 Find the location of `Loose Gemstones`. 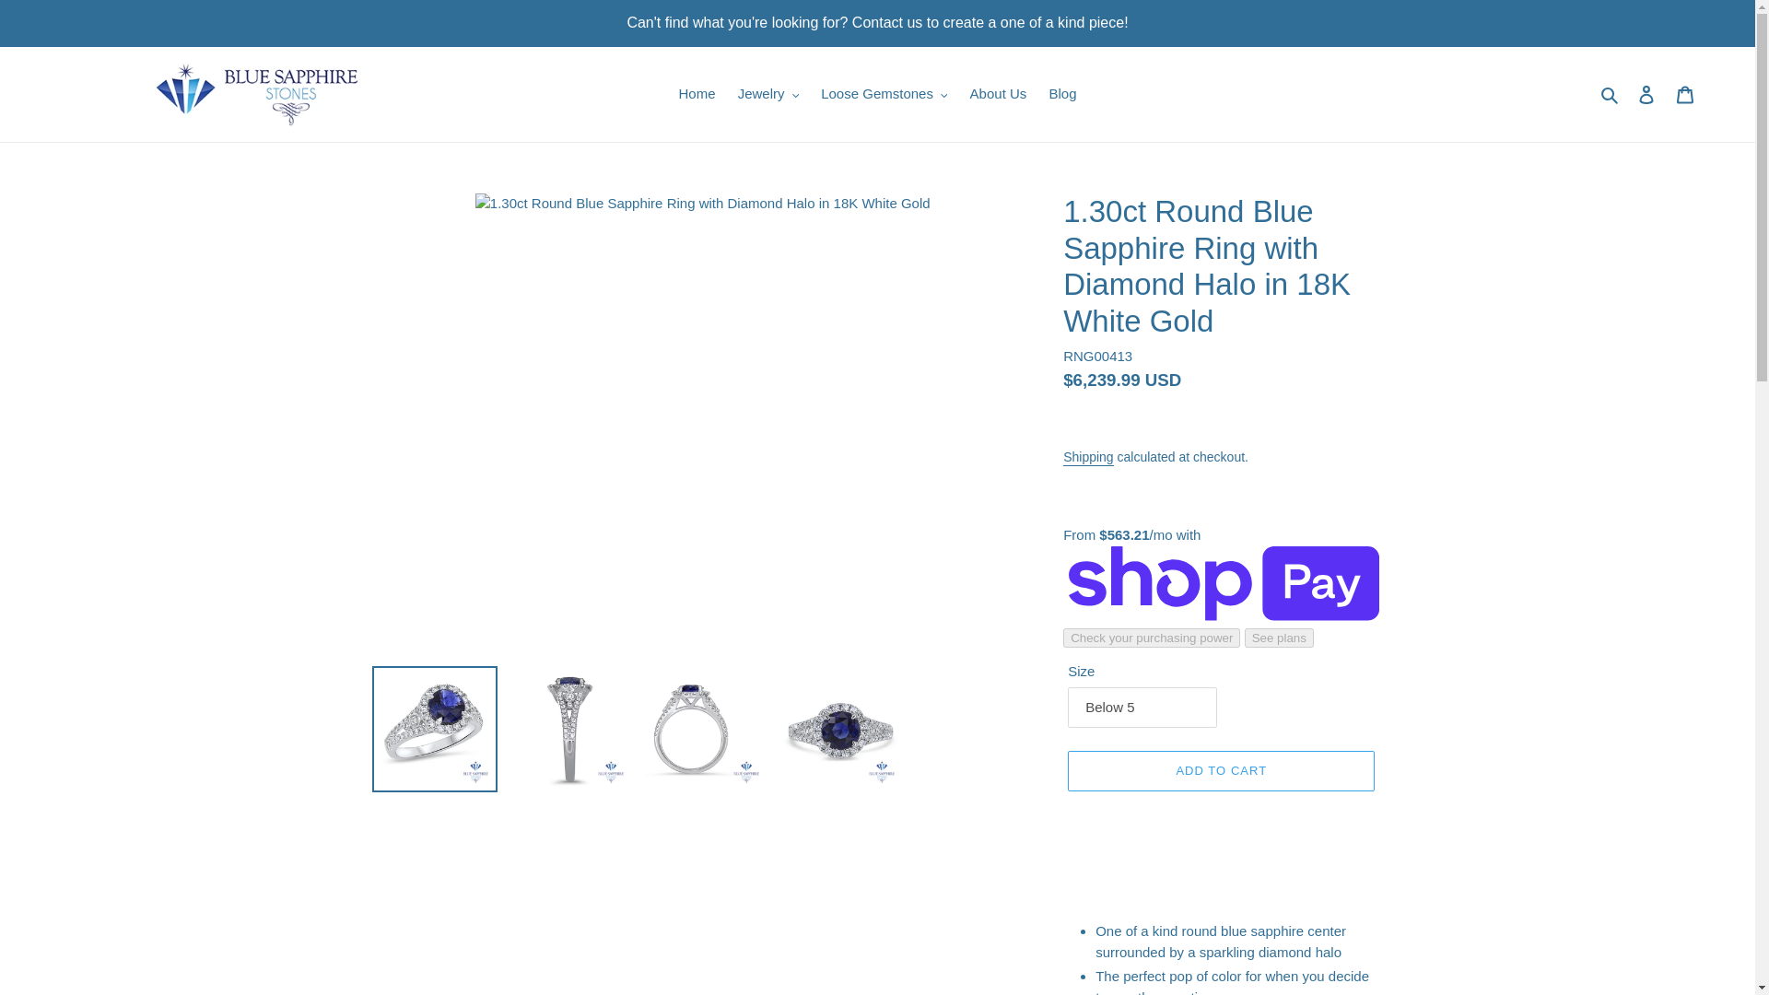

Loose Gemstones is located at coordinates (884, 94).